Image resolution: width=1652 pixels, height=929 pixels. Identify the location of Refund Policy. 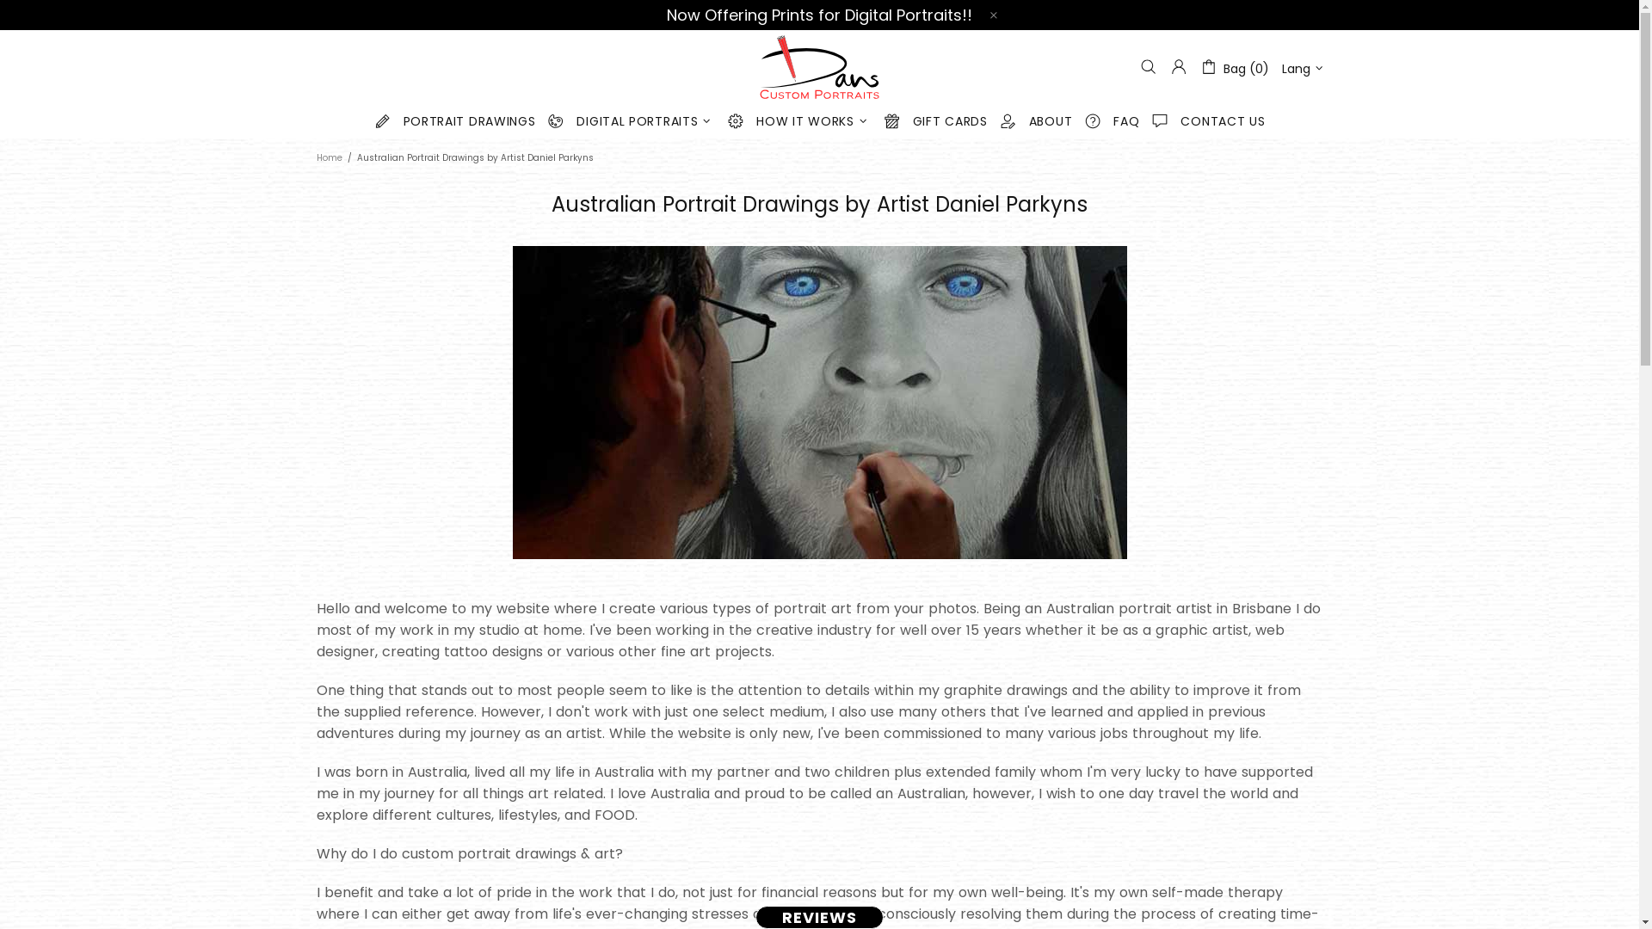
(357, 686).